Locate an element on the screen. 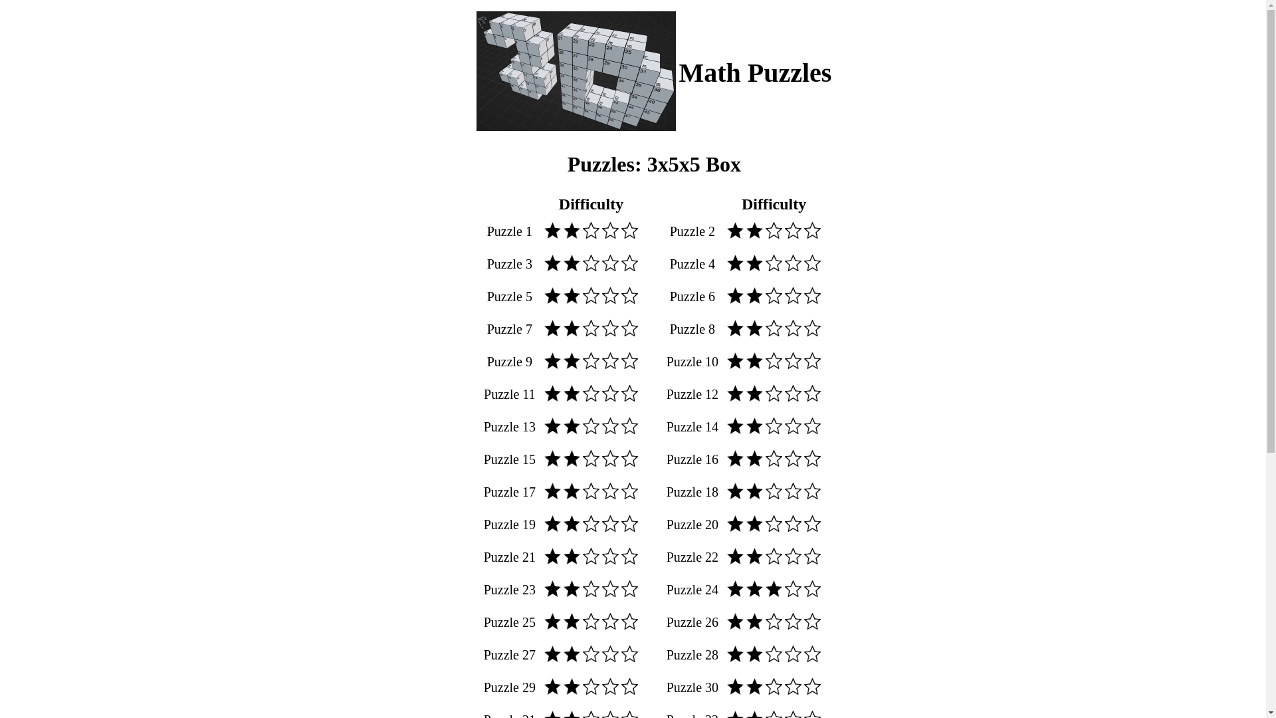 This screenshot has height=718, width=1276. Puzzle 10 is located at coordinates (692, 362).